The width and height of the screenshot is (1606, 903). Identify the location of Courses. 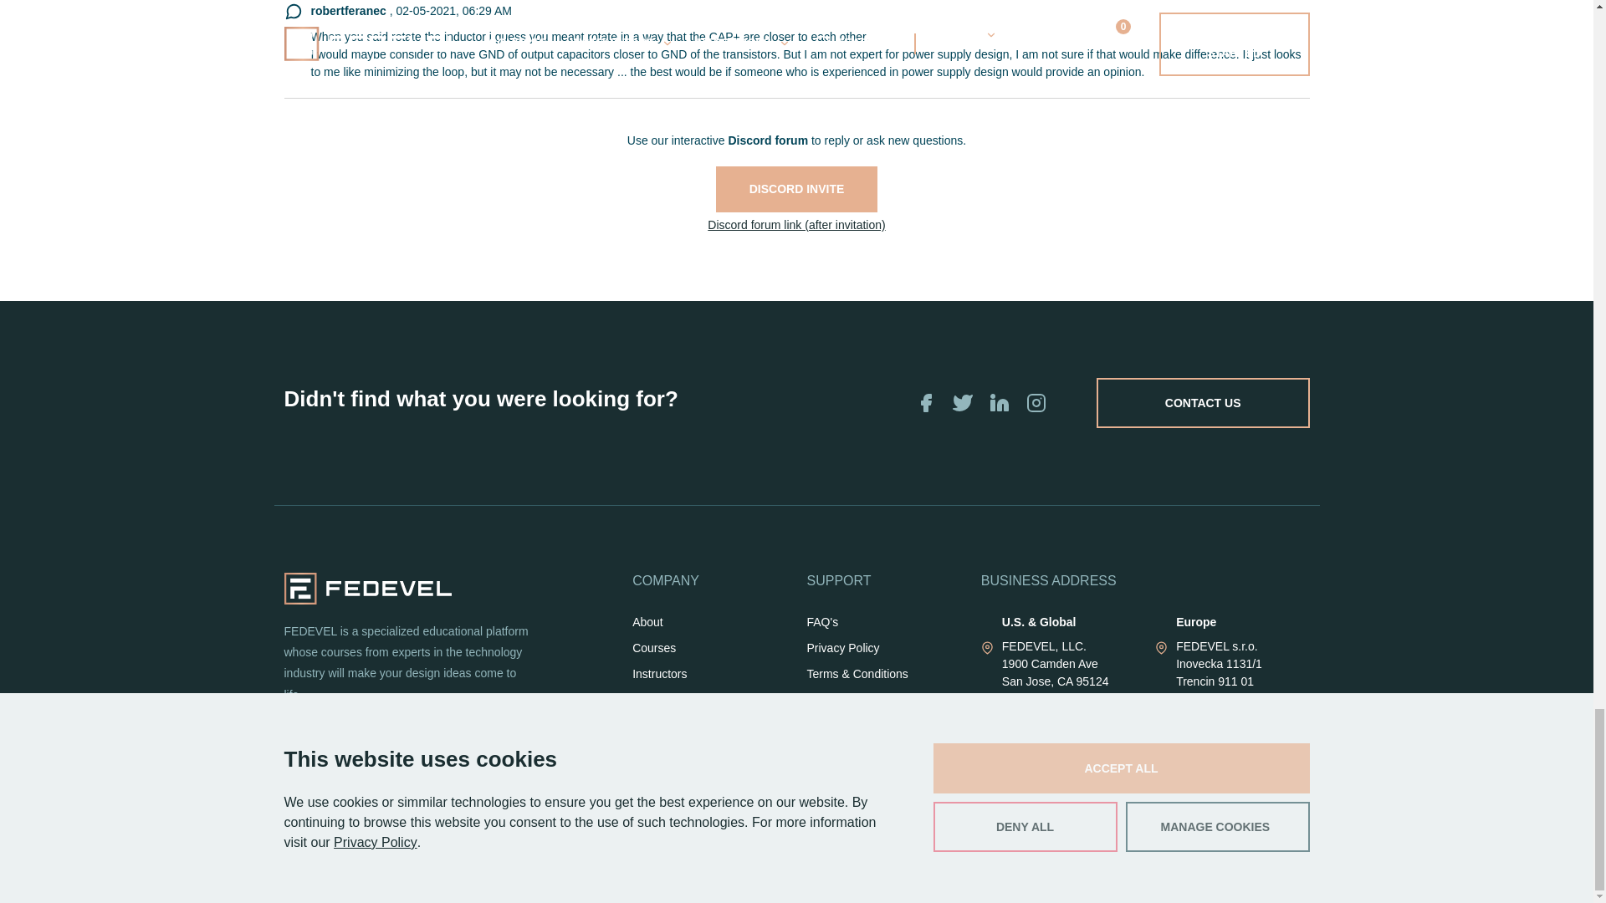
(654, 648).